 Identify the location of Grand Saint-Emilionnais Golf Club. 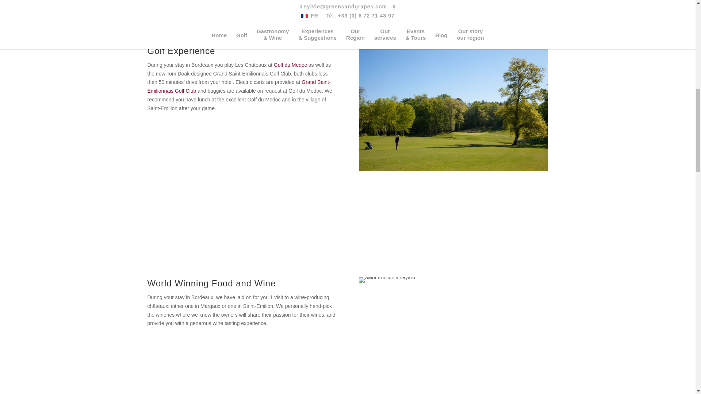
(239, 86).